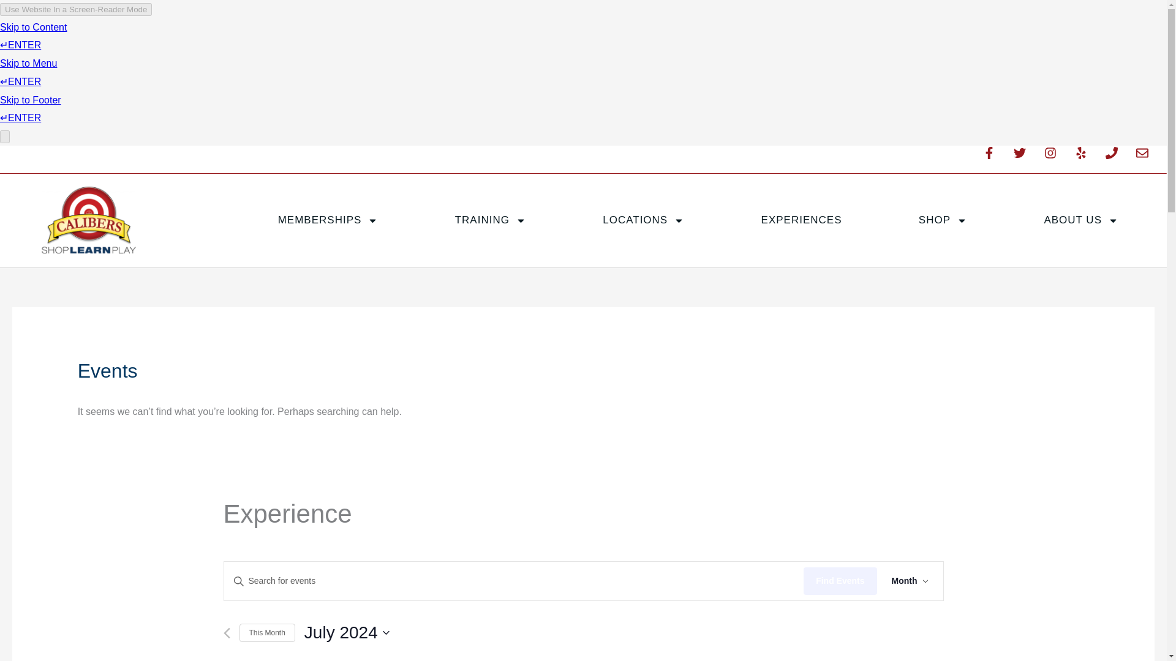  I want to click on Envelope, so click(1148, 159).